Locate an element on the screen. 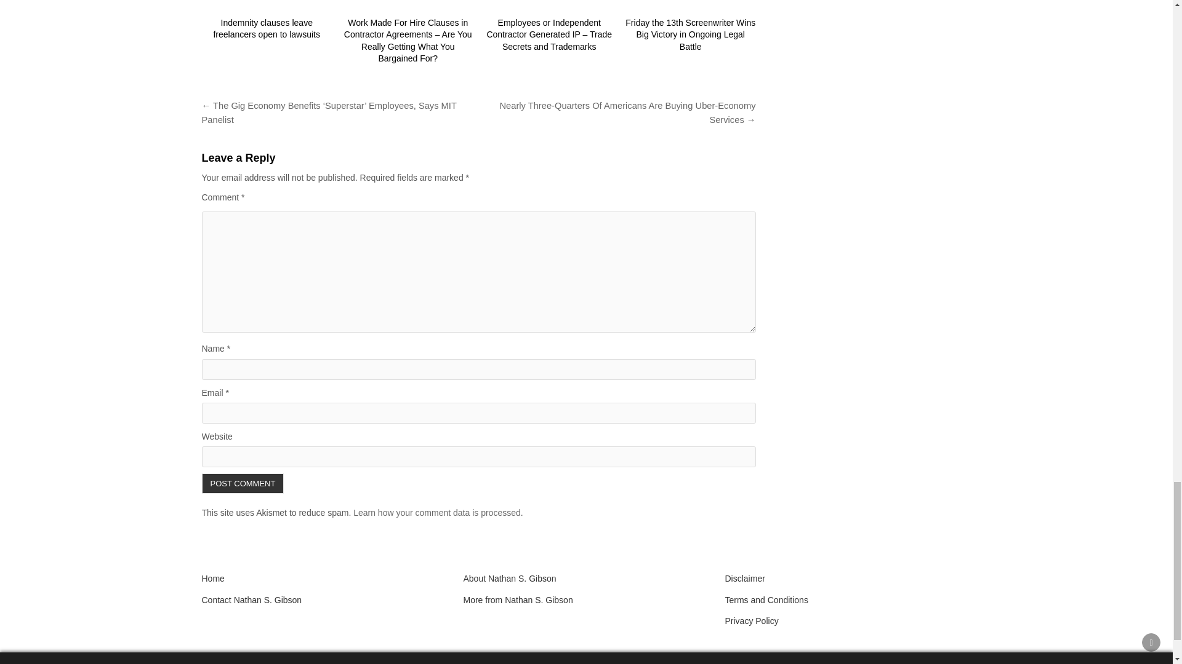 Image resolution: width=1182 pixels, height=664 pixels. Post Comment is located at coordinates (243, 483).